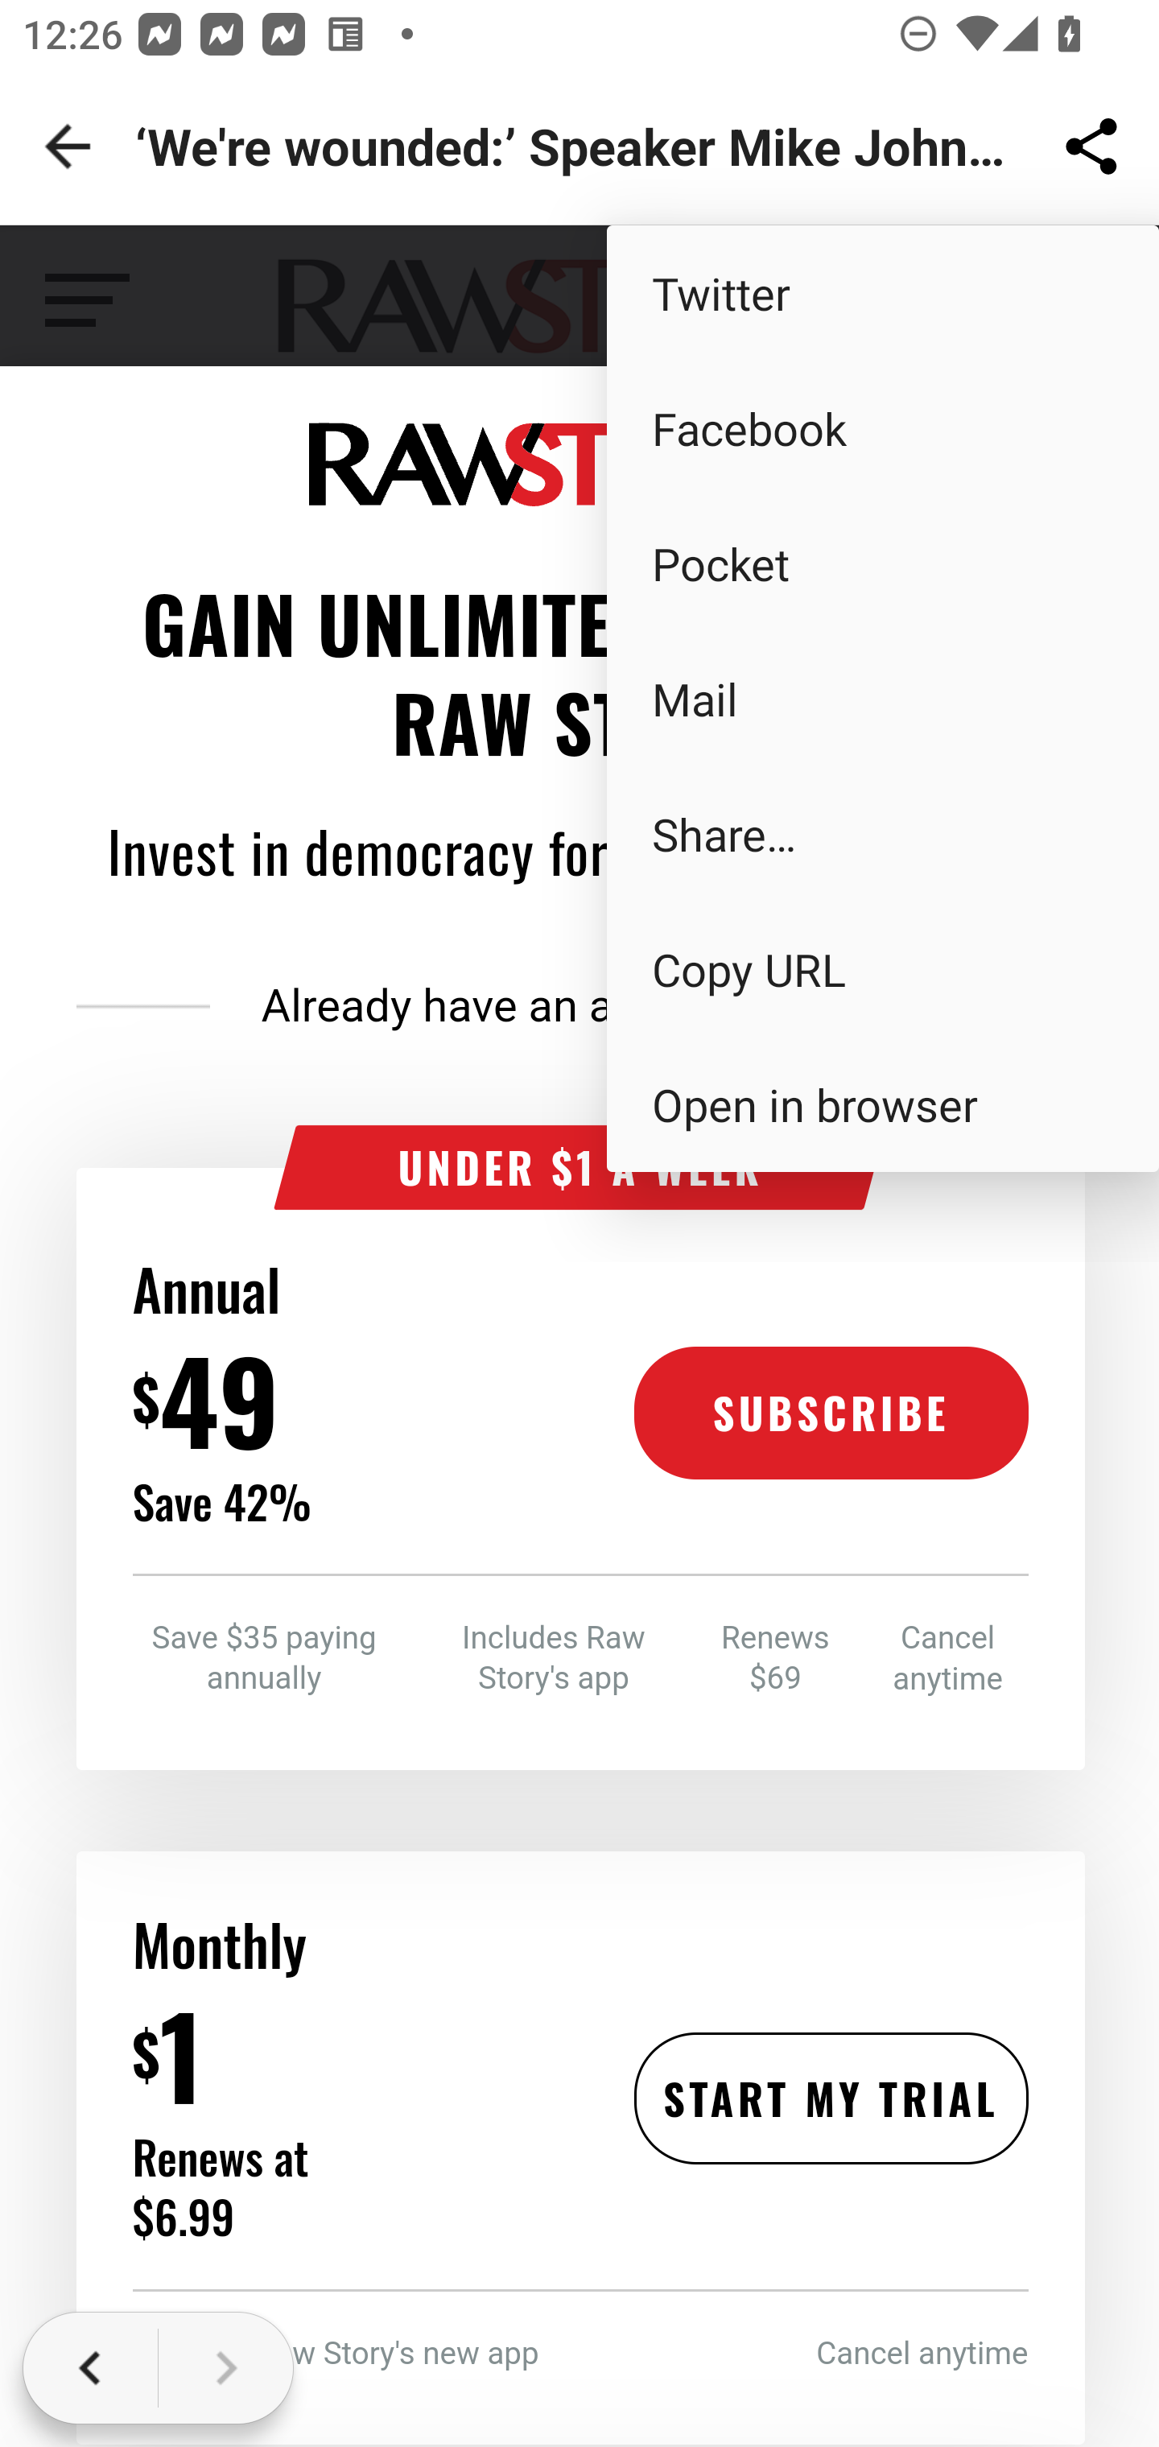 Image resolution: width=1159 pixels, height=2447 pixels. What do you see at coordinates (883, 968) in the screenshot?
I see `Copy URL` at bounding box center [883, 968].